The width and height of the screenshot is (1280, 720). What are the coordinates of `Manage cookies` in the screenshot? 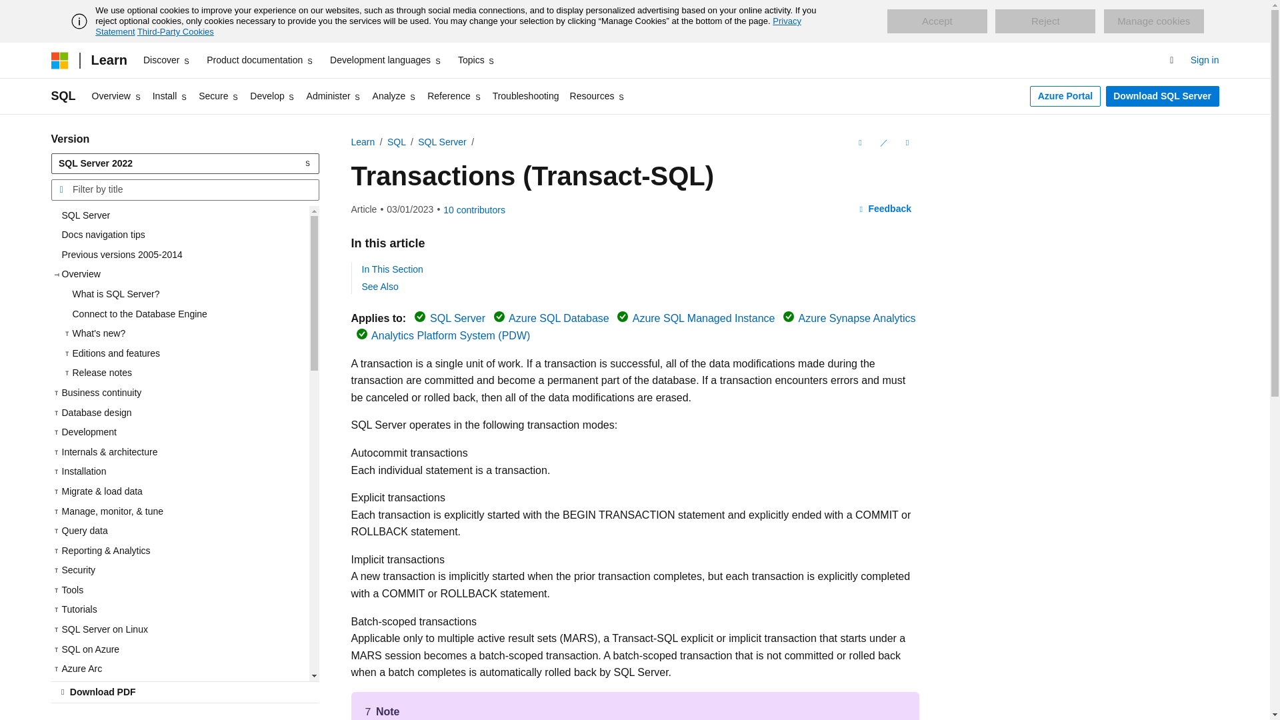 It's located at (1153, 21).